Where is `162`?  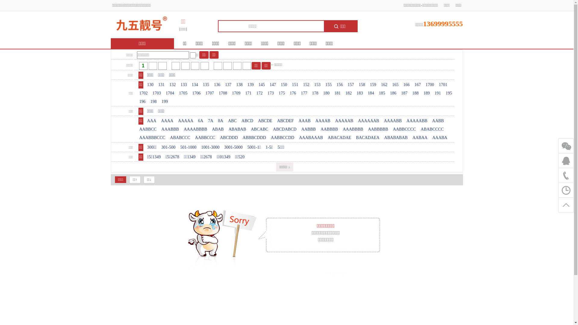 162 is located at coordinates (384, 85).